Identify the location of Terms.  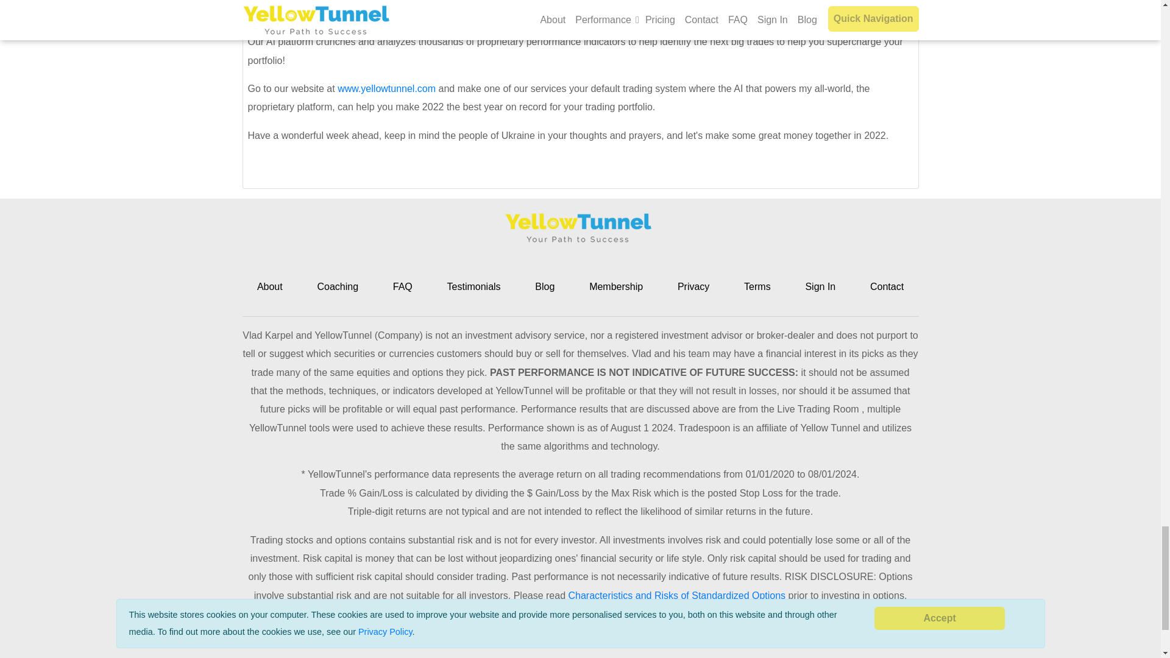
(757, 286).